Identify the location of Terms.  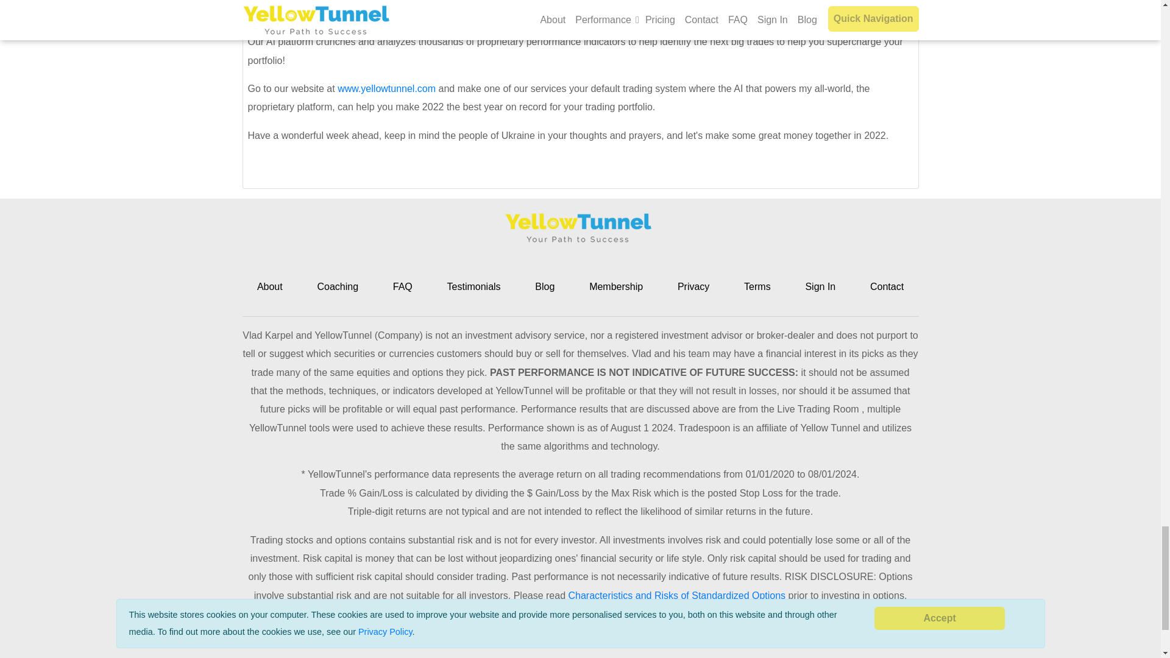
(757, 286).